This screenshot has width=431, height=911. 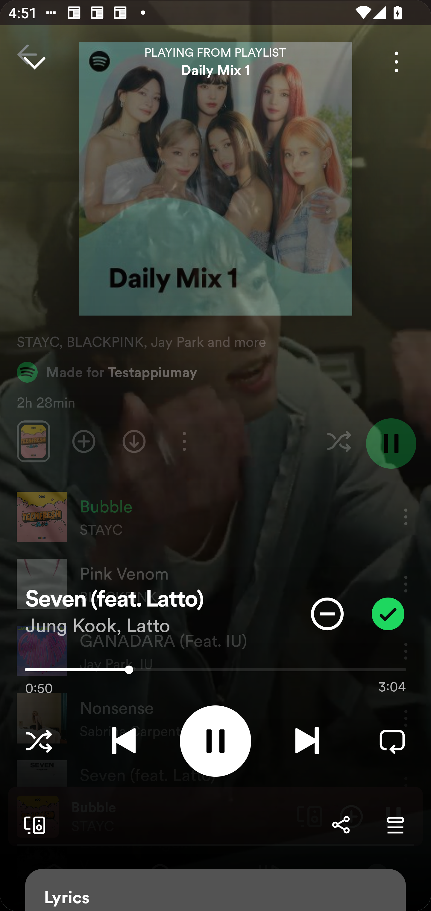 I want to click on Shuffle tracks, so click(x=39, y=741).